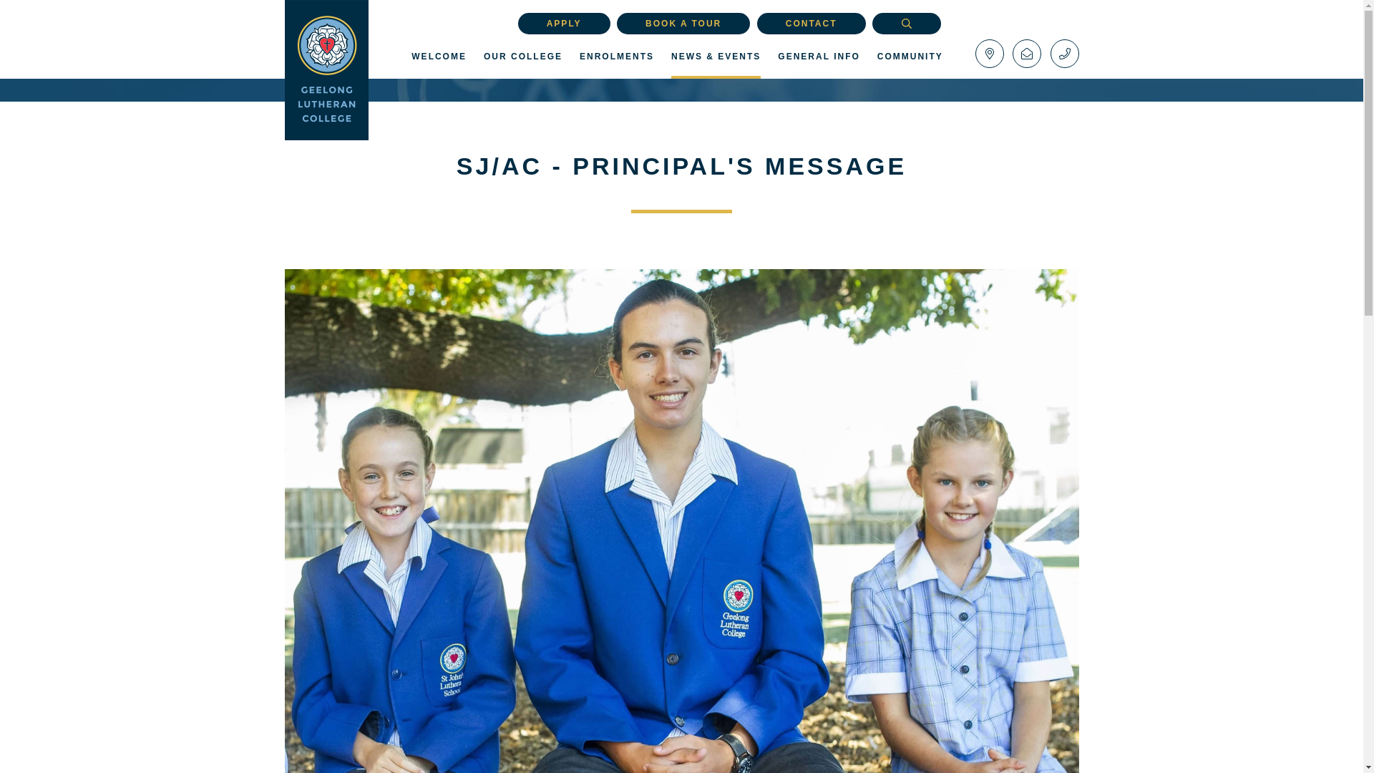  I want to click on BOOK A TOUR, so click(683, 23).